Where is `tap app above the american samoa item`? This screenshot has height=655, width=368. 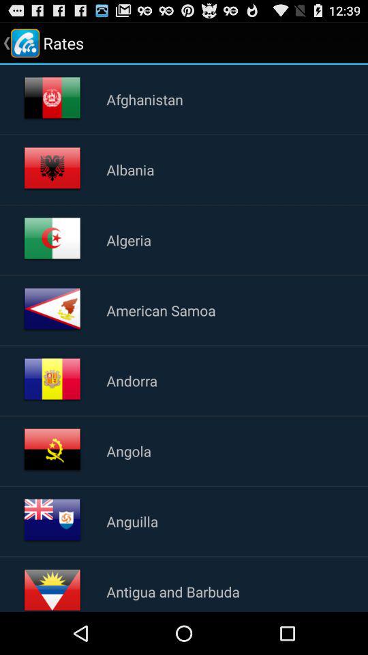
tap app above the american samoa item is located at coordinates (129, 239).